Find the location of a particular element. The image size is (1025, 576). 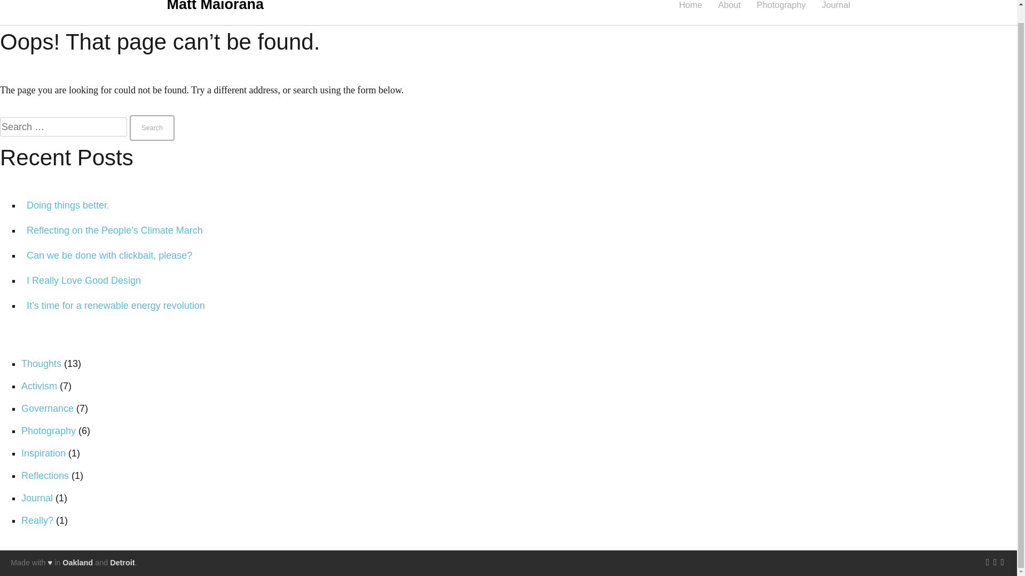

Reflections is located at coordinates (45, 476).